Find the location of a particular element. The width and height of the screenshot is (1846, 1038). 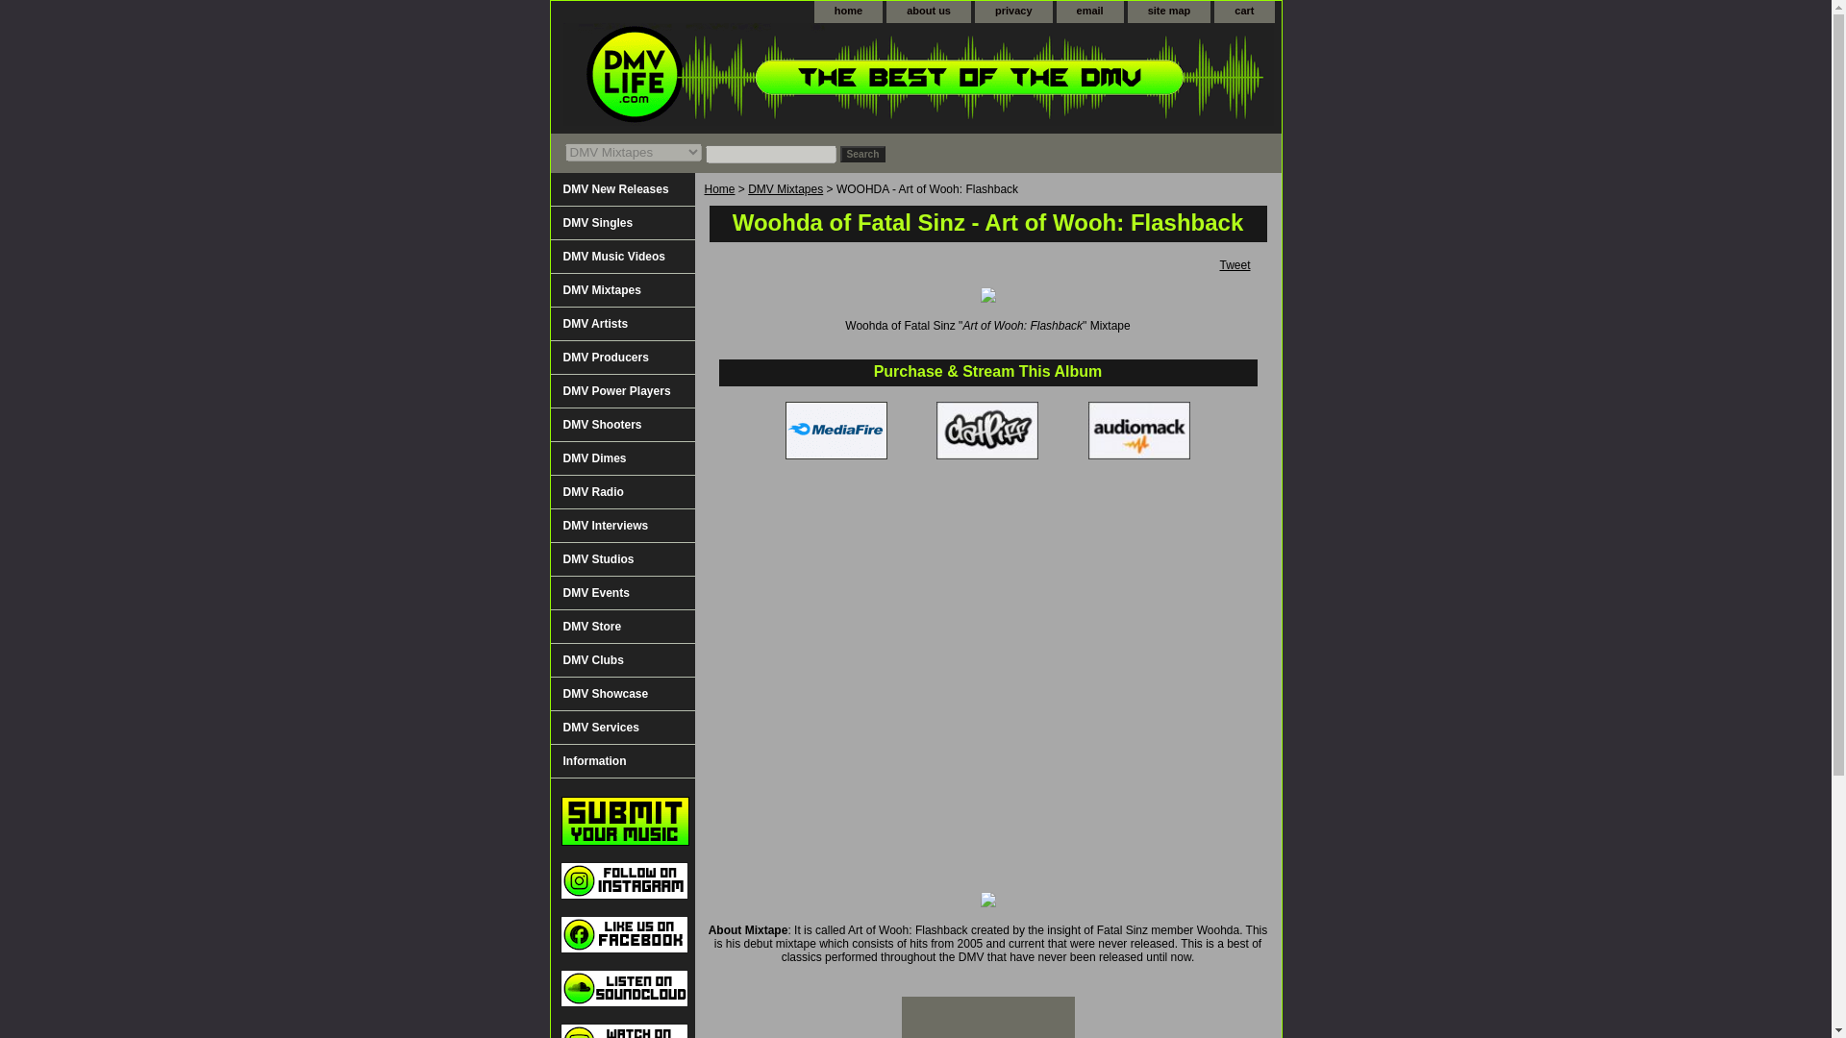

Home is located at coordinates (719, 189).